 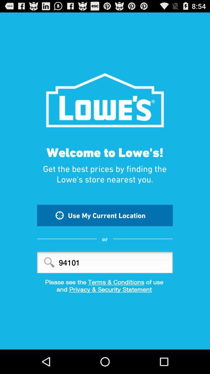 What do you see at coordinates (105, 282) in the screenshot?
I see `turn off the item below 94101` at bounding box center [105, 282].